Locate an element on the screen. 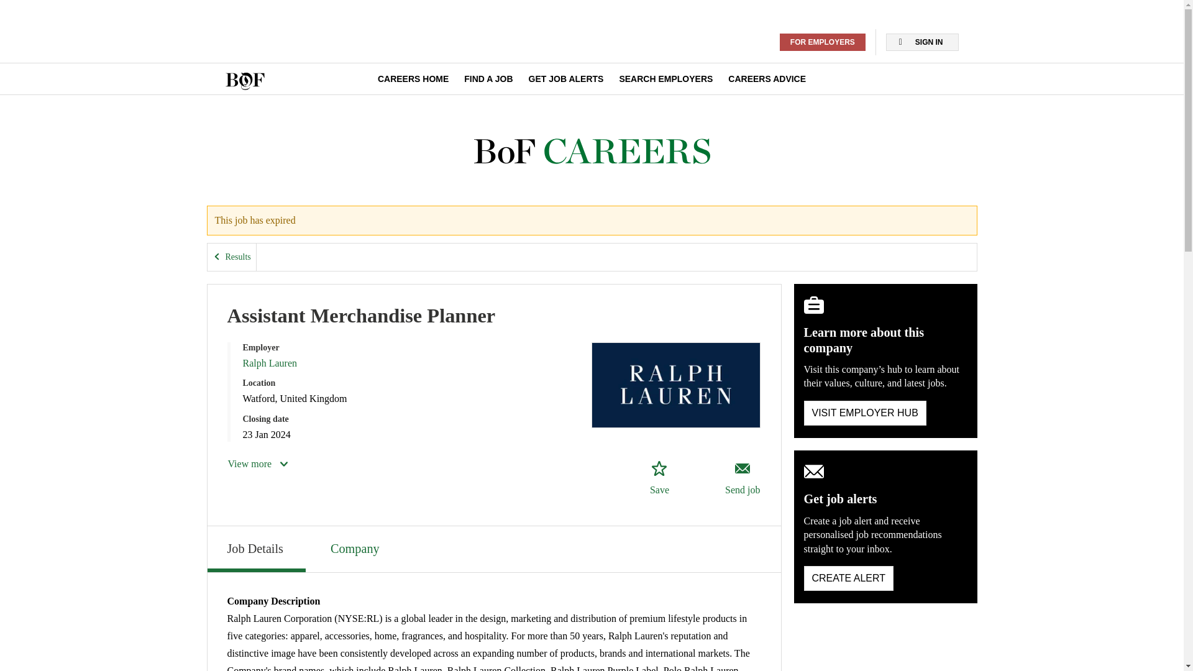 The width and height of the screenshot is (1193, 671). Company is located at coordinates (356, 547).